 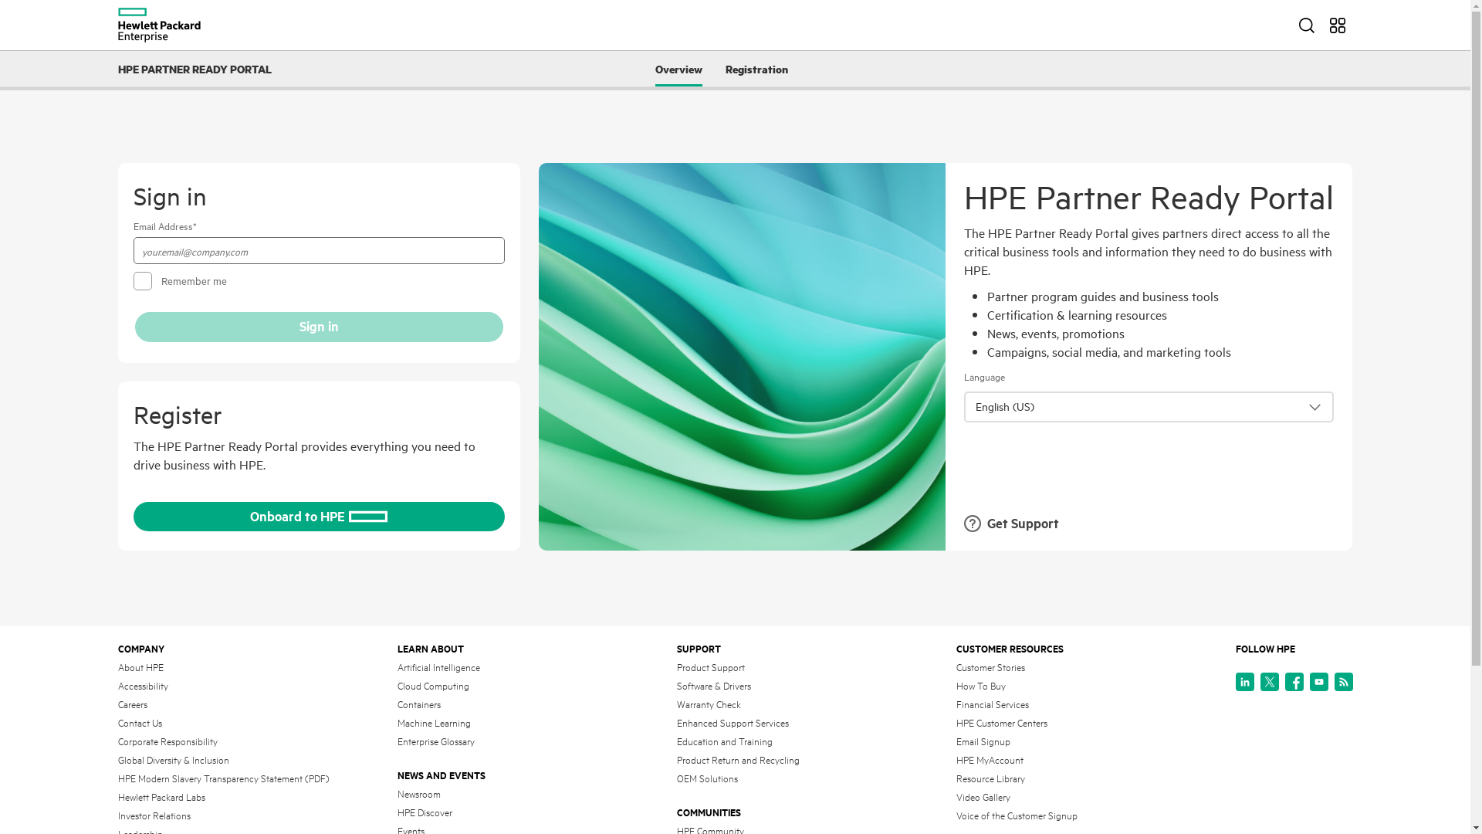 What do you see at coordinates (167, 742) in the screenshot?
I see `Corporate Responsibility` at bounding box center [167, 742].